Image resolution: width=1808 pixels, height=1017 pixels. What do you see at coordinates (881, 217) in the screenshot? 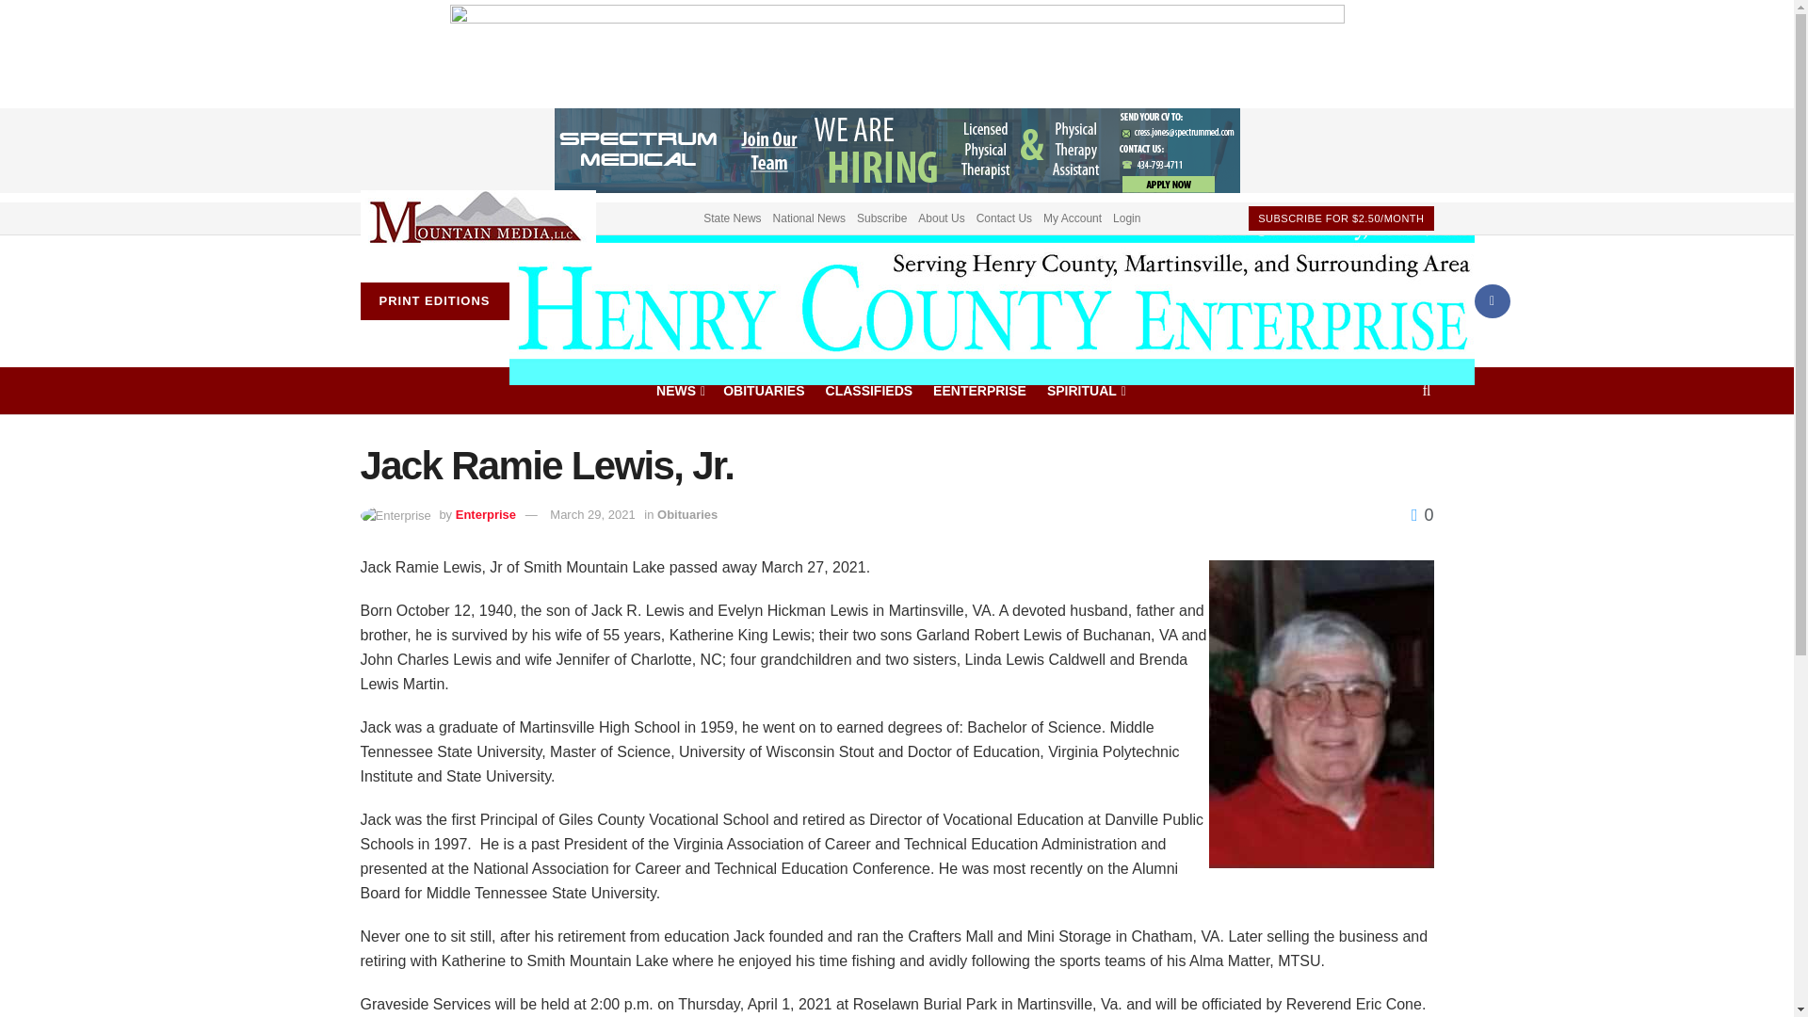
I see `Subscribe` at bounding box center [881, 217].